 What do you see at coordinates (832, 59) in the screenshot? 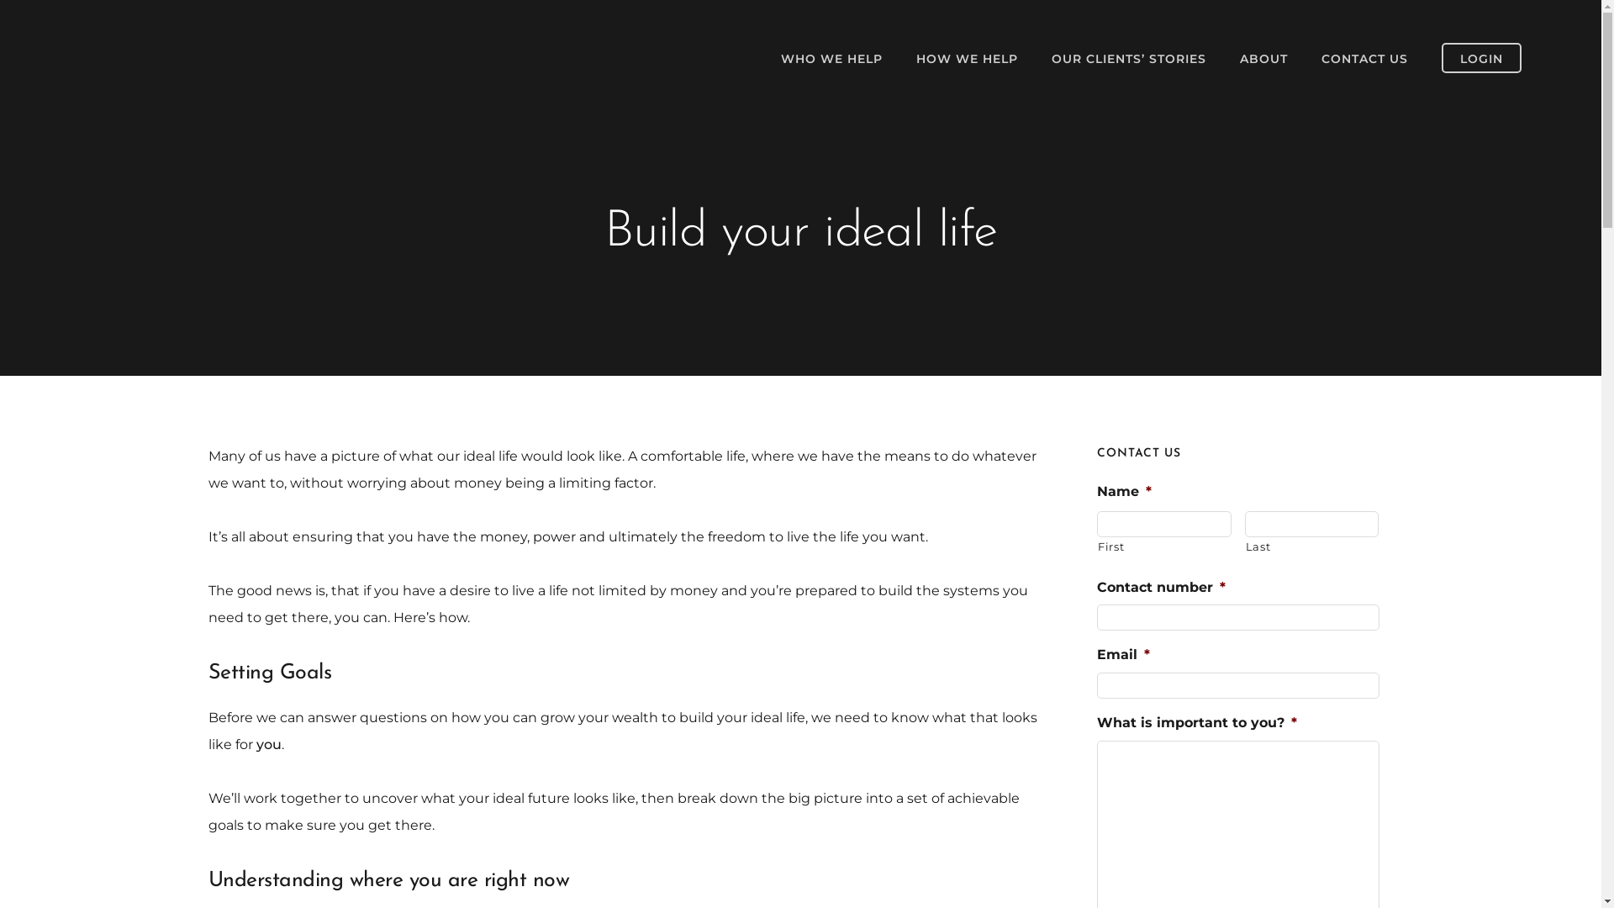
I see `WHO WE HELP` at bounding box center [832, 59].